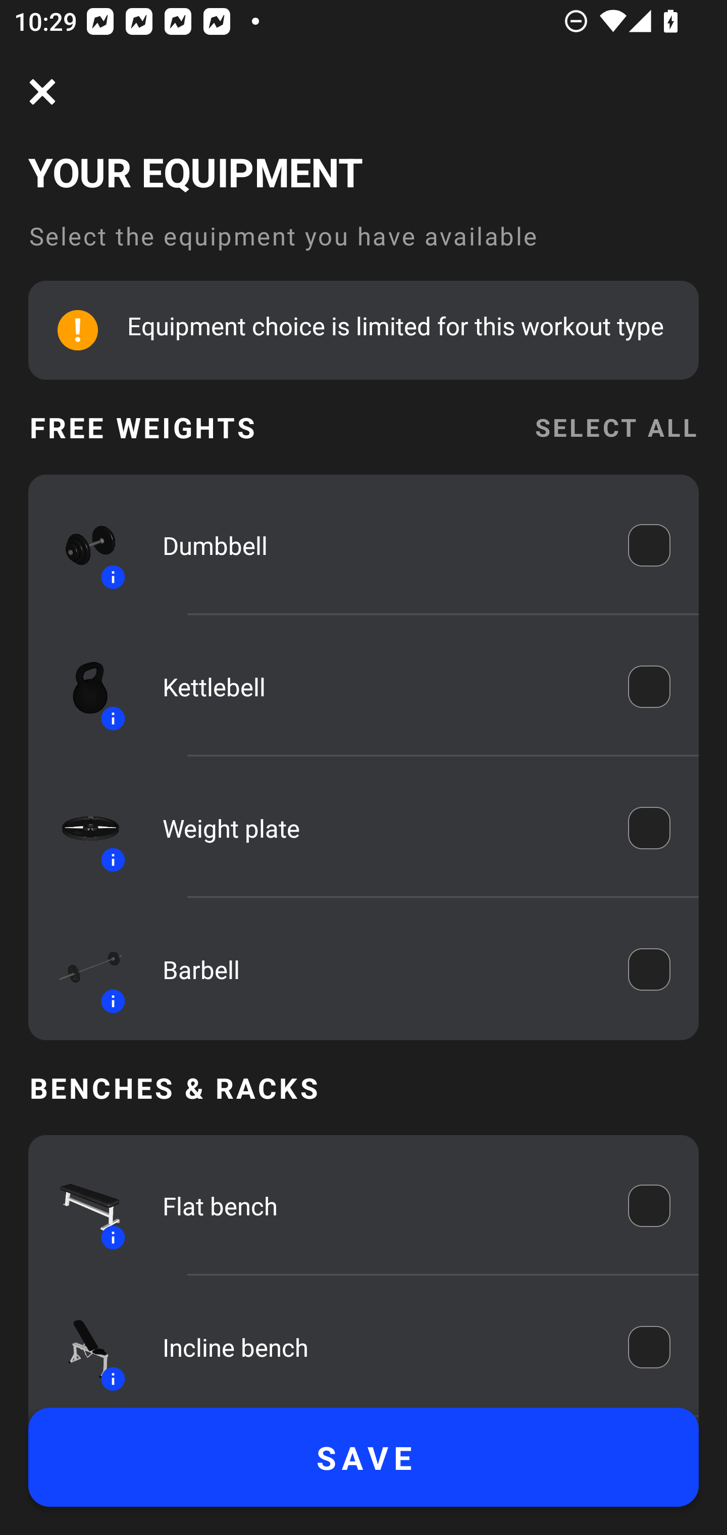 The width and height of the screenshot is (727, 1535). I want to click on Barbell, so click(381, 969).